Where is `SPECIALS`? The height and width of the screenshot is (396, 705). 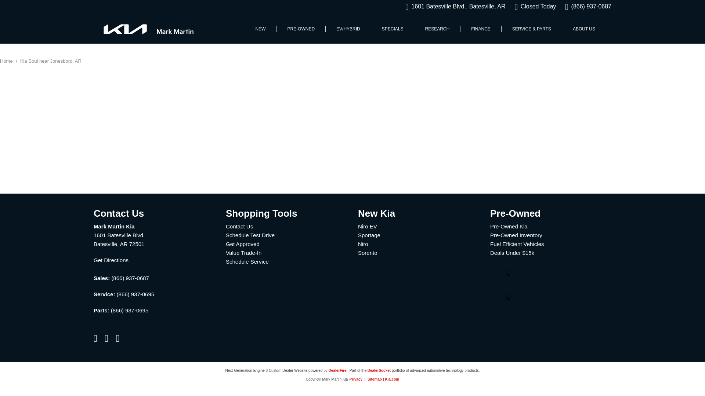
SPECIALS is located at coordinates (392, 29).